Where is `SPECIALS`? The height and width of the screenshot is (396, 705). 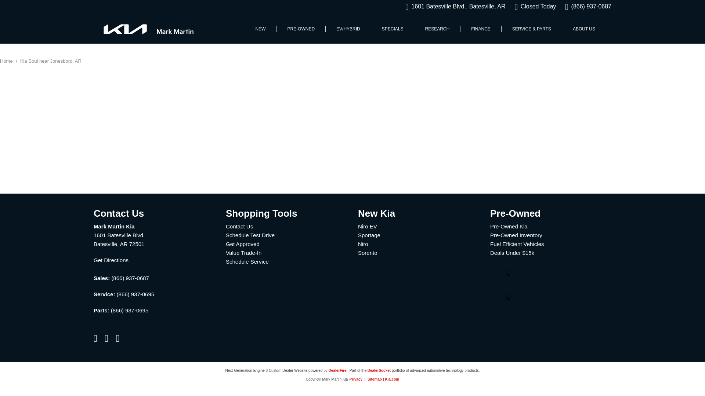
SPECIALS is located at coordinates (392, 29).